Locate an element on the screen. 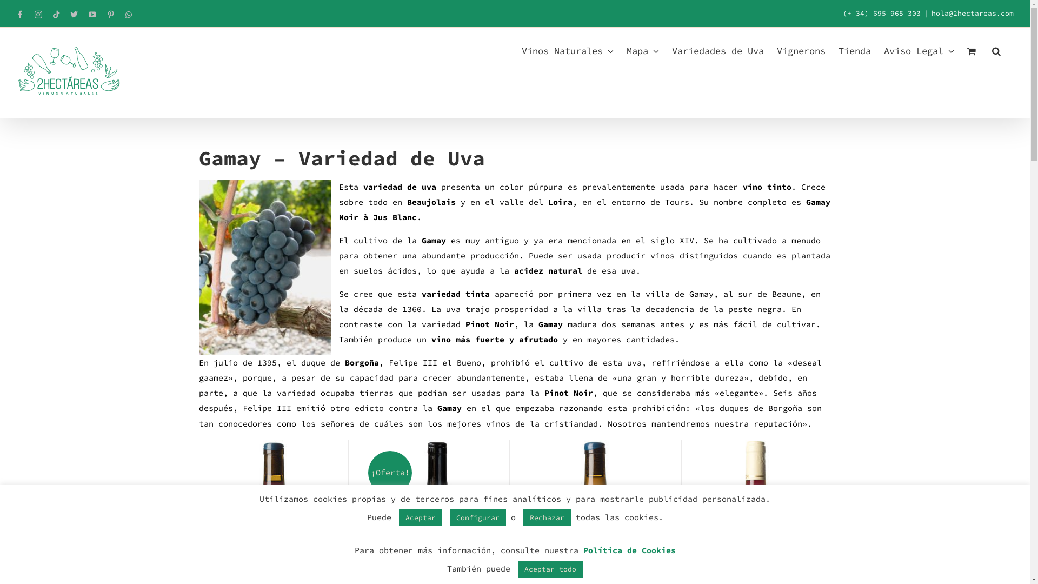  Aceptar is located at coordinates (421, 518).